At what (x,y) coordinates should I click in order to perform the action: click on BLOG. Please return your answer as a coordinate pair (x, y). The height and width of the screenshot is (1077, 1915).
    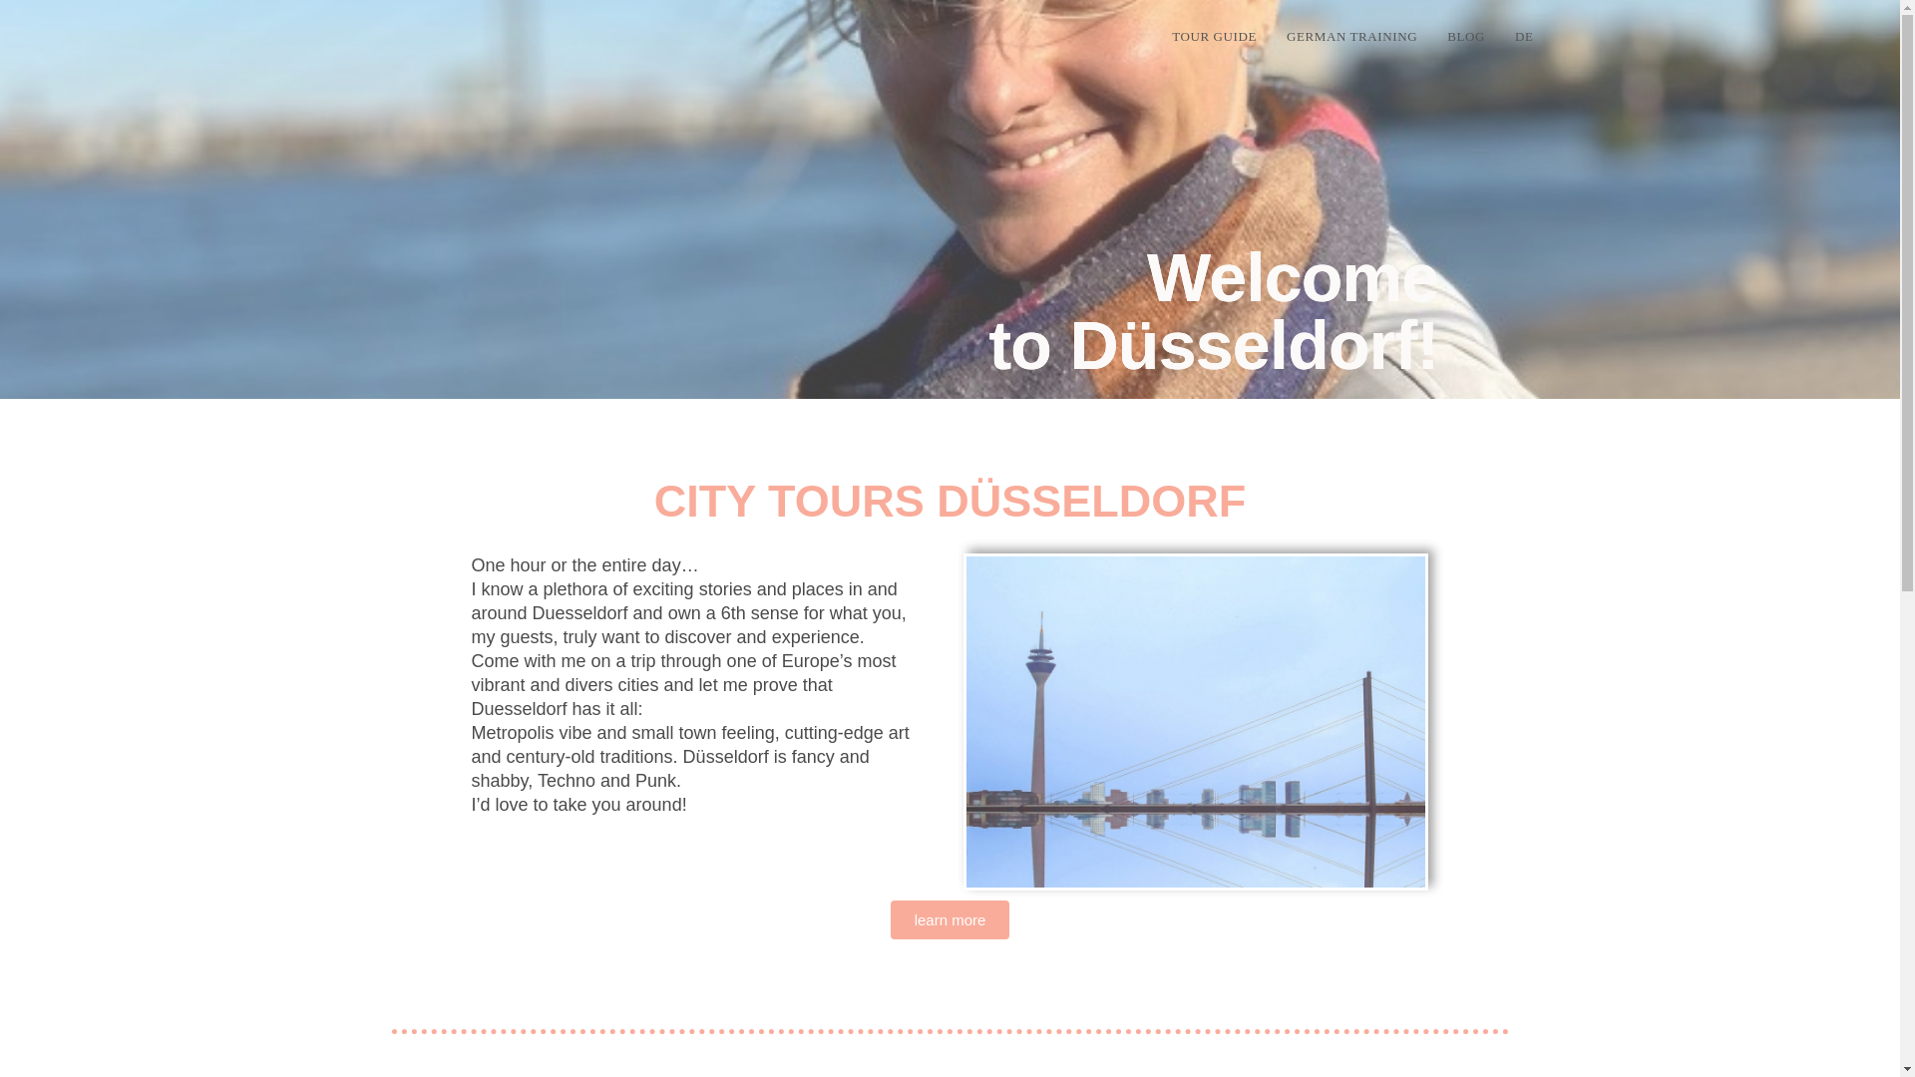
    Looking at the image, I should click on (1466, 37).